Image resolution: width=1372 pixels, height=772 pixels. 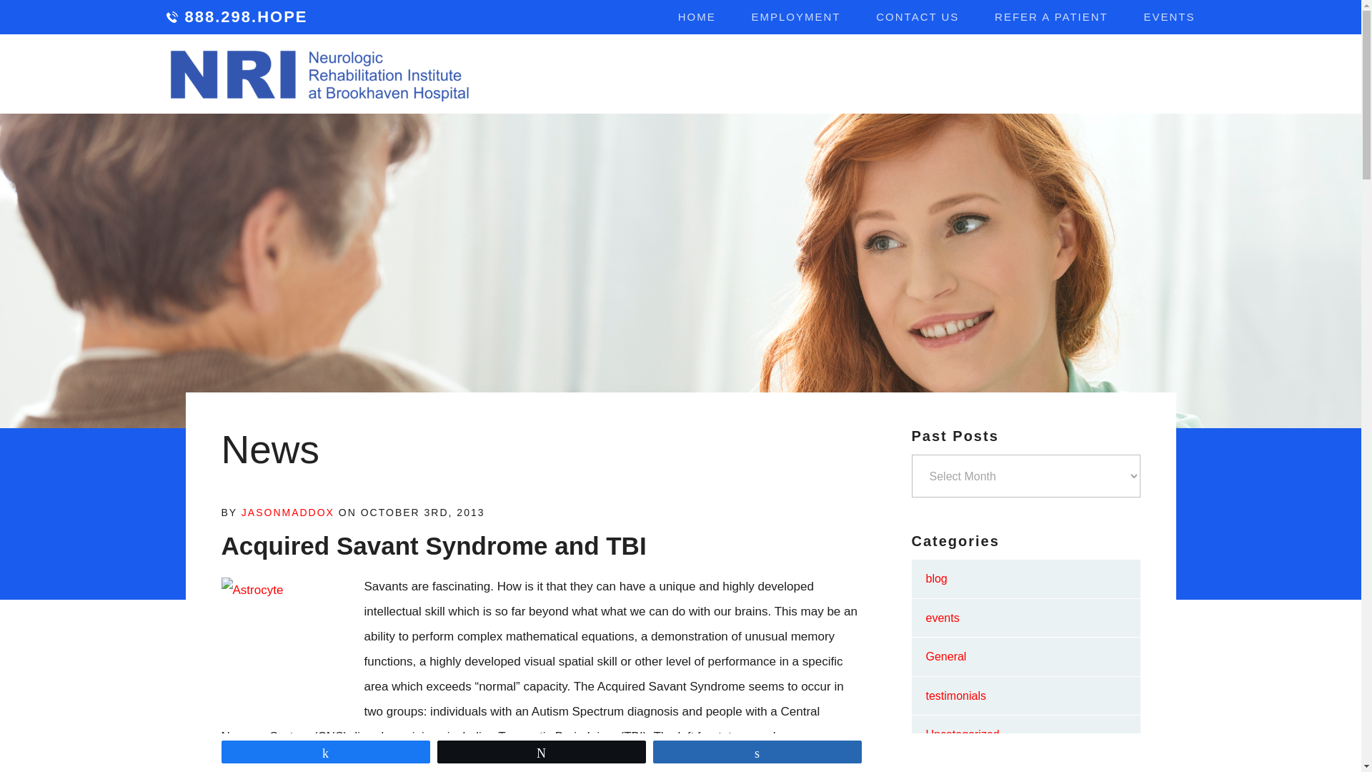 What do you see at coordinates (1069, 76) in the screenshot?
I see `ADMISSIONS PROCESS` at bounding box center [1069, 76].